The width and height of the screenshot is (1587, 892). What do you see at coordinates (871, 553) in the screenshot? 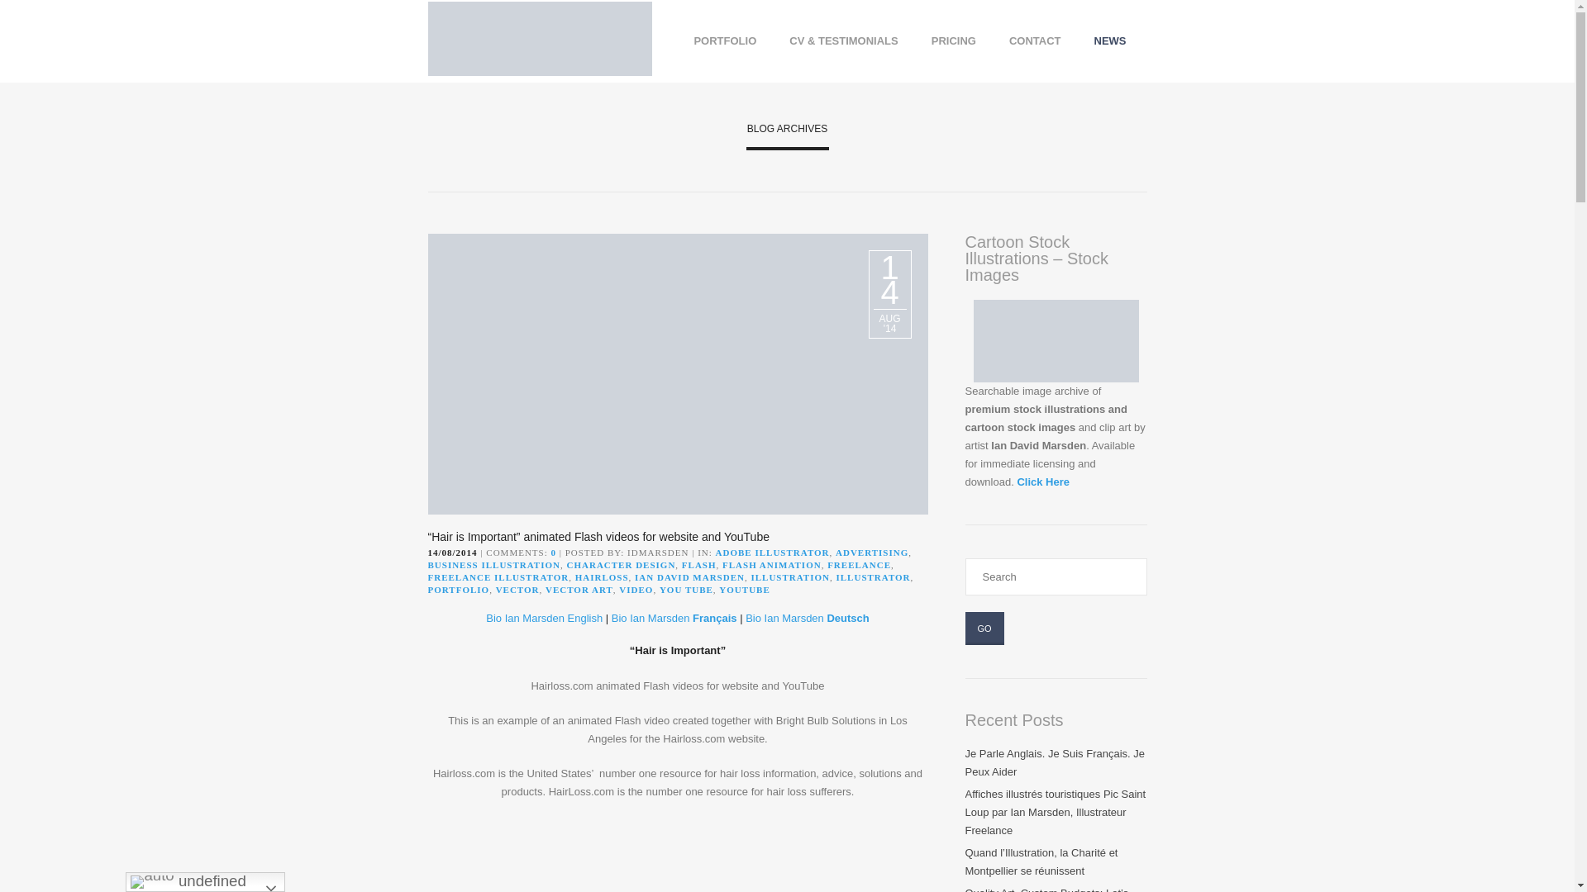
I see `ADVERTISING` at bounding box center [871, 553].